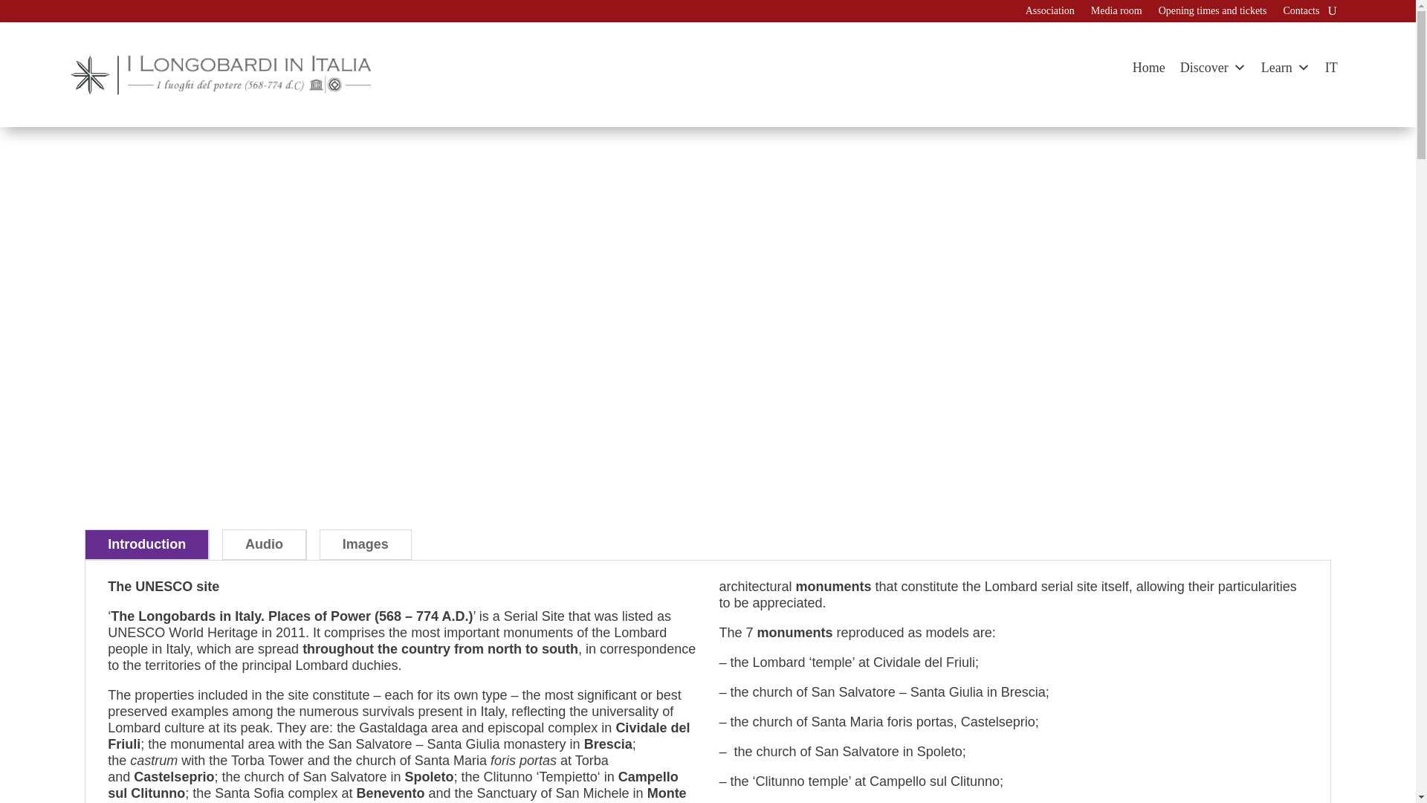 The height and width of the screenshot is (803, 1427). Describe the element at coordinates (1301, 13) in the screenshot. I see `Contacts` at that location.